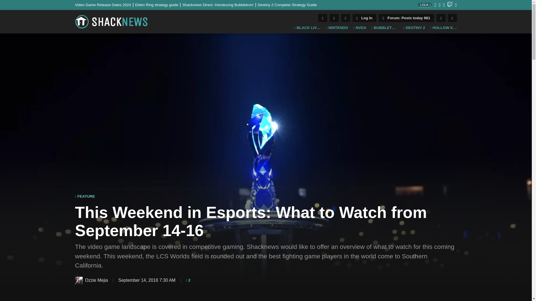 The image size is (536, 301). Describe the element at coordinates (220, 4) in the screenshot. I see `Shacknews Direct: Introducing Bubbletron!` at that location.